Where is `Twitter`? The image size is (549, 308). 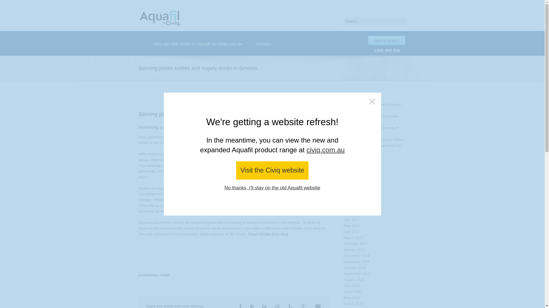 Twitter is located at coordinates (252, 306).